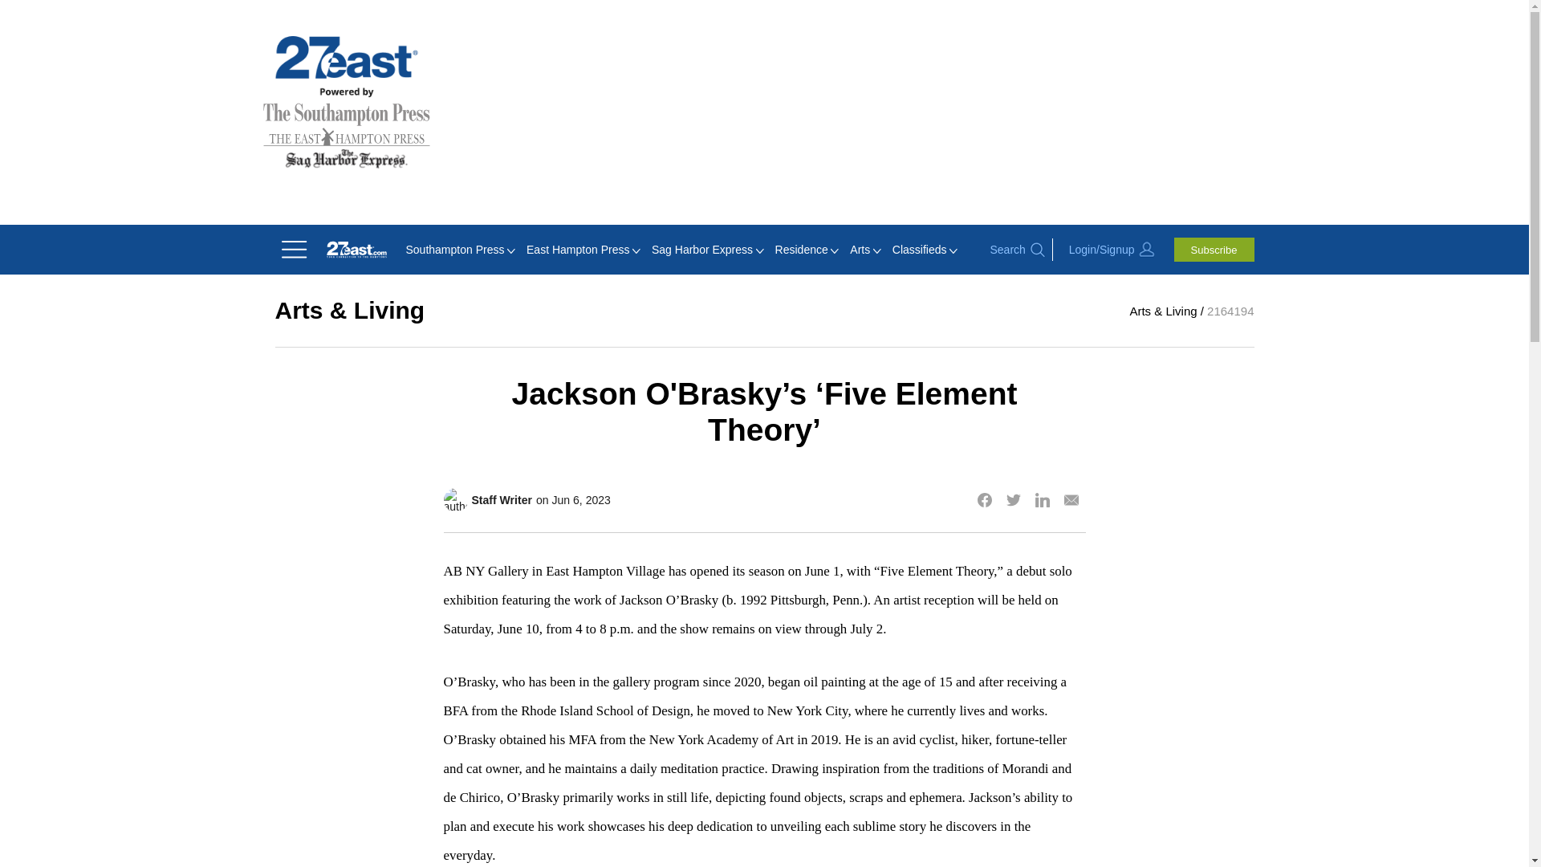 The image size is (1541, 867). Describe the element at coordinates (984, 499) in the screenshot. I see `Share on Facebook` at that location.